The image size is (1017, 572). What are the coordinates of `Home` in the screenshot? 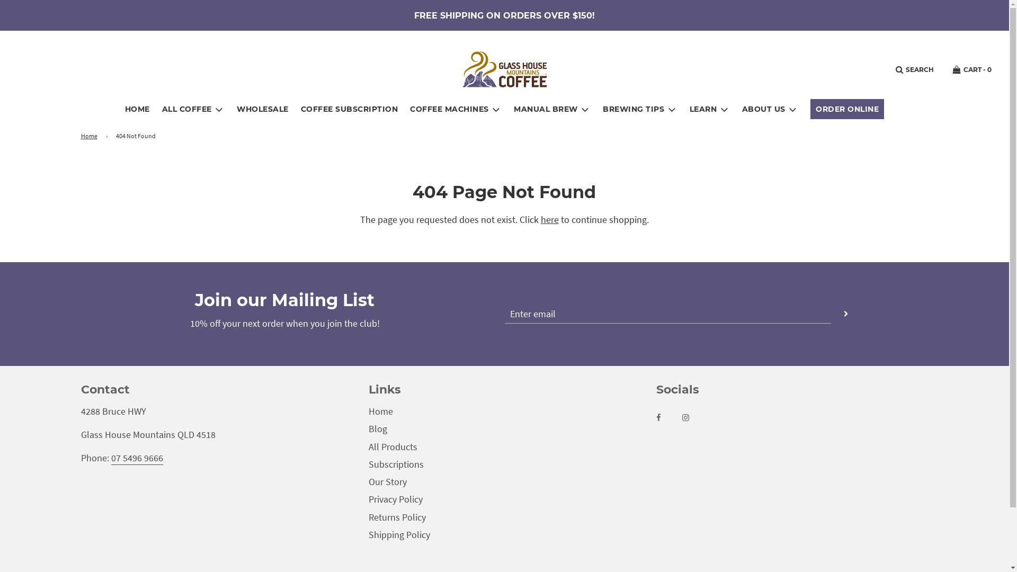 It's located at (381, 411).